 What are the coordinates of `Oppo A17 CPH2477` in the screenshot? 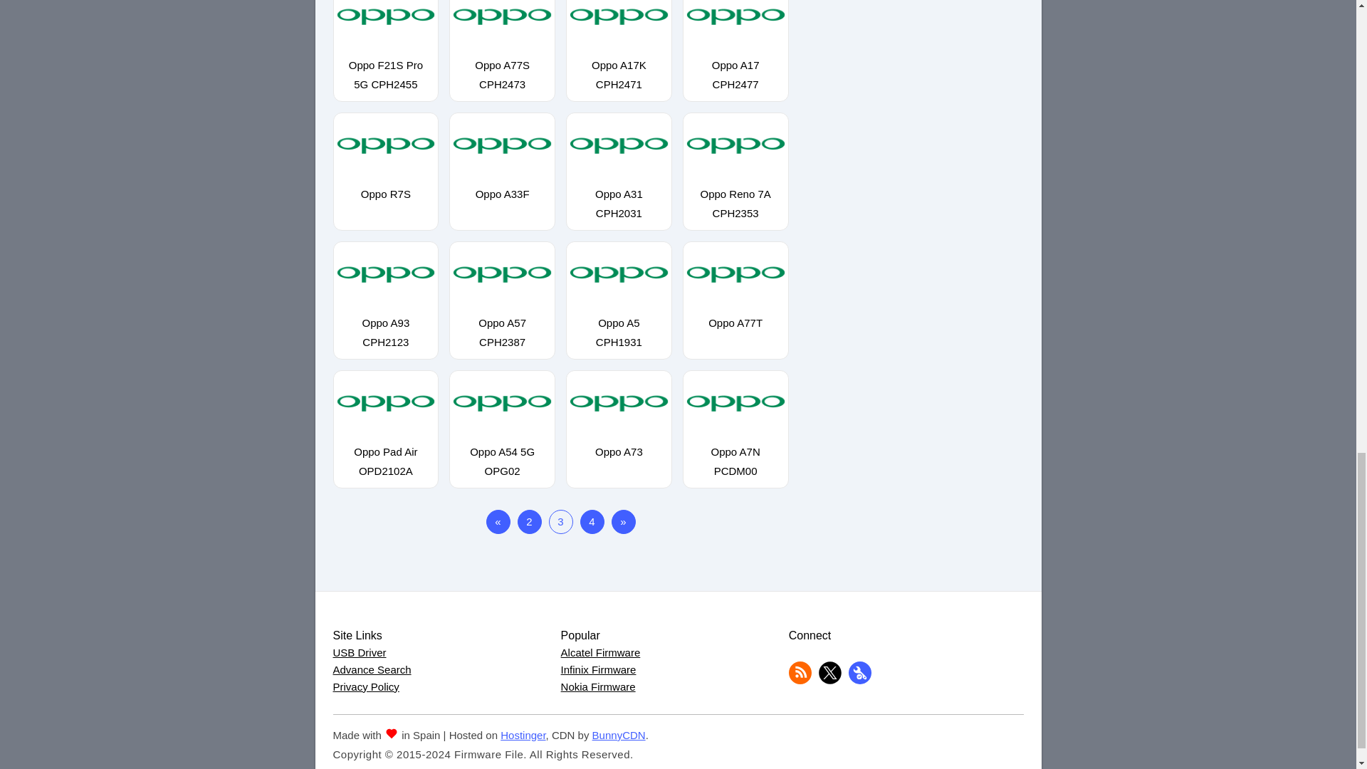 It's located at (736, 67).